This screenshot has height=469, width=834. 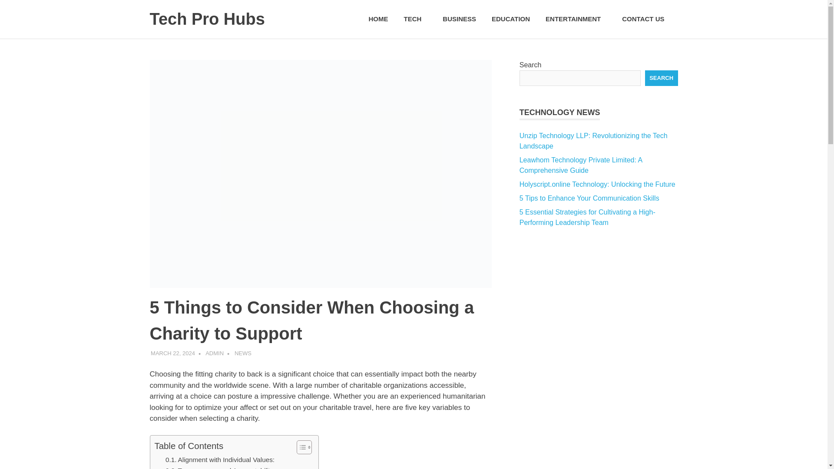 I want to click on BUSINESS, so click(x=459, y=19).